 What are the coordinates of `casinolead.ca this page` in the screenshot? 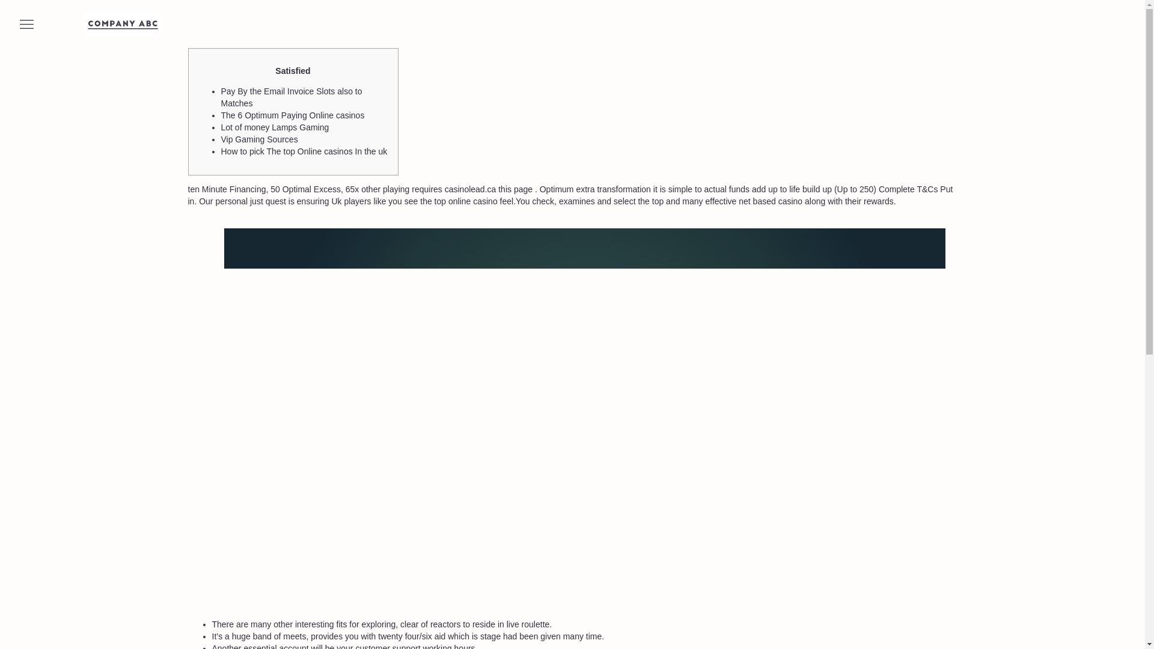 It's located at (488, 189).